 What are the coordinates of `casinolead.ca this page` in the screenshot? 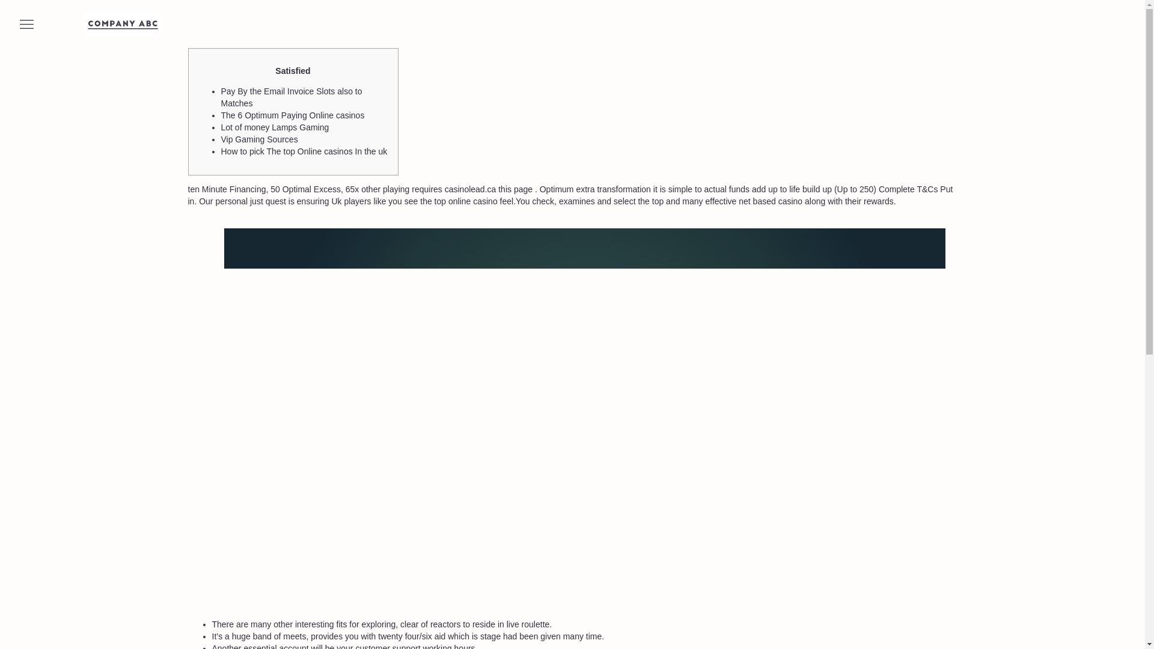 It's located at (488, 189).